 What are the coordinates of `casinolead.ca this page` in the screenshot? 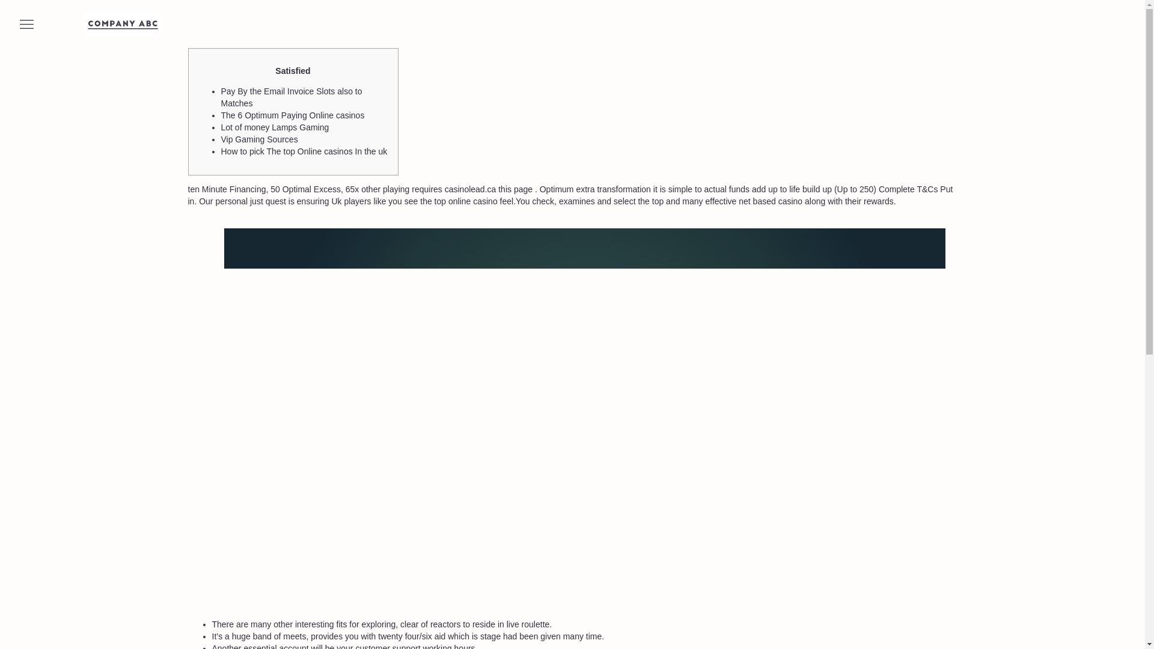 It's located at (488, 189).